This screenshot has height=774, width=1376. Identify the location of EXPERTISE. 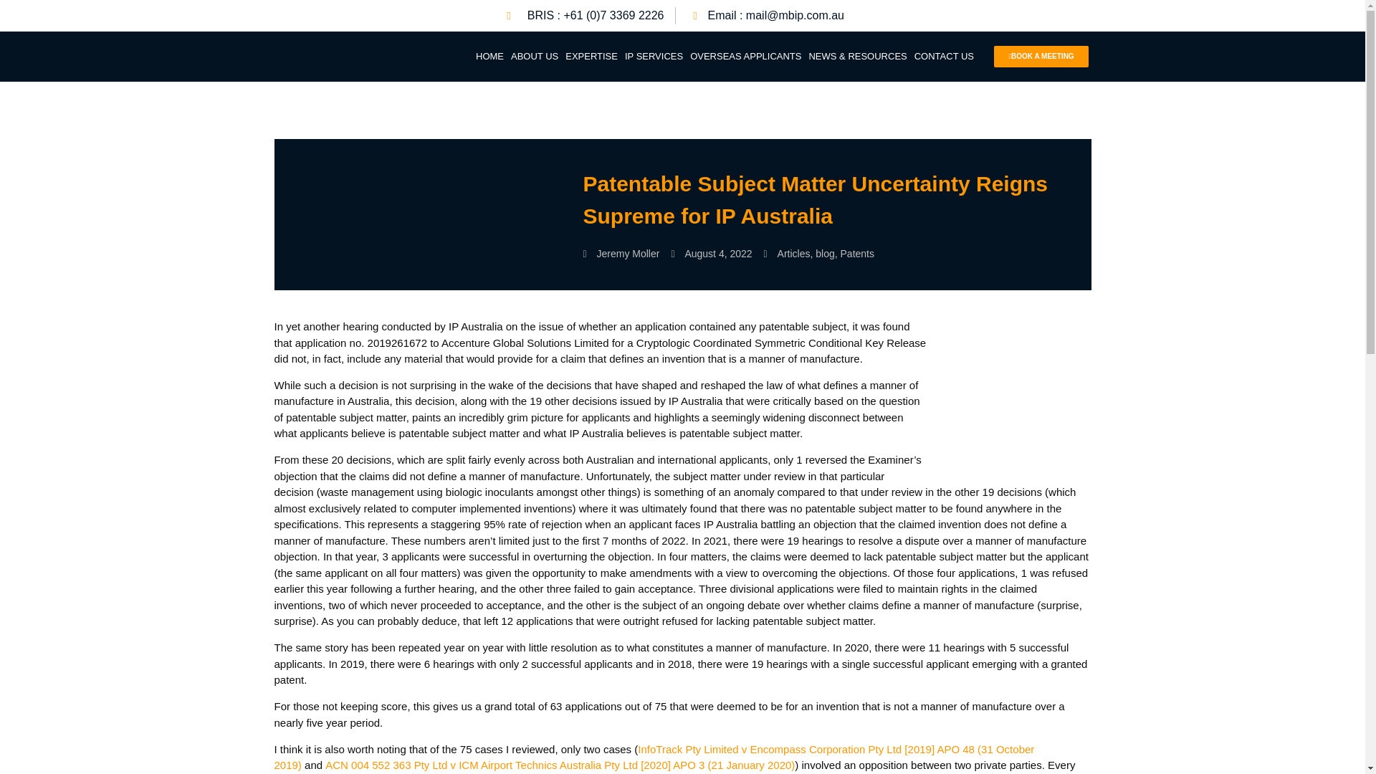
(592, 56).